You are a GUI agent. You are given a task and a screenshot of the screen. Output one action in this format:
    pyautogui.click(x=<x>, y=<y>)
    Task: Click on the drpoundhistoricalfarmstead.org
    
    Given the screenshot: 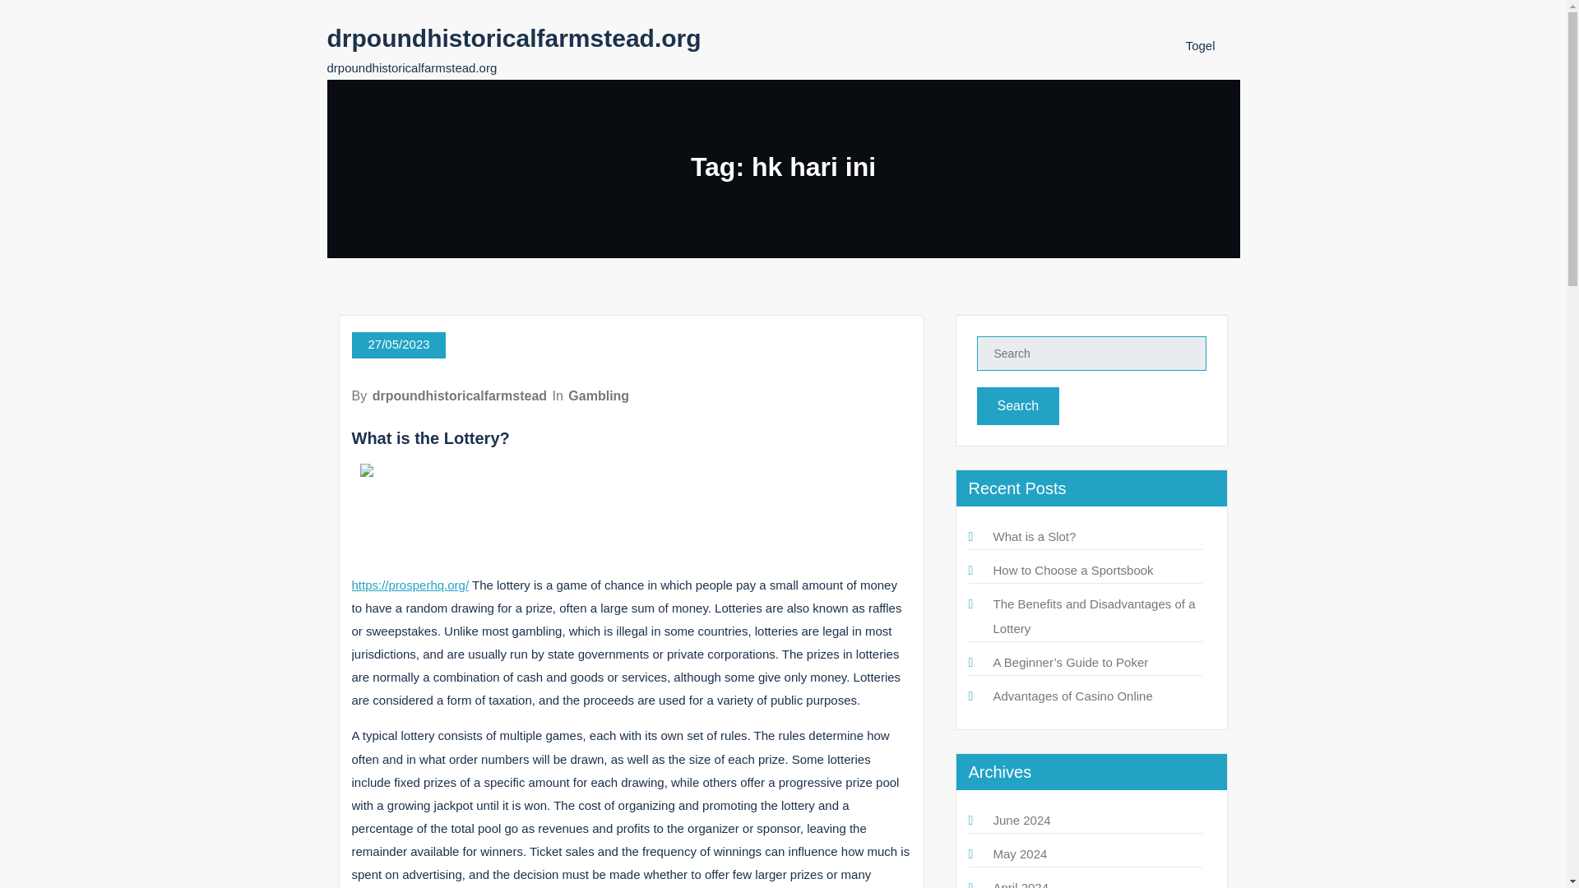 What is the action you would take?
    pyautogui.click(x=513, y=38)
    